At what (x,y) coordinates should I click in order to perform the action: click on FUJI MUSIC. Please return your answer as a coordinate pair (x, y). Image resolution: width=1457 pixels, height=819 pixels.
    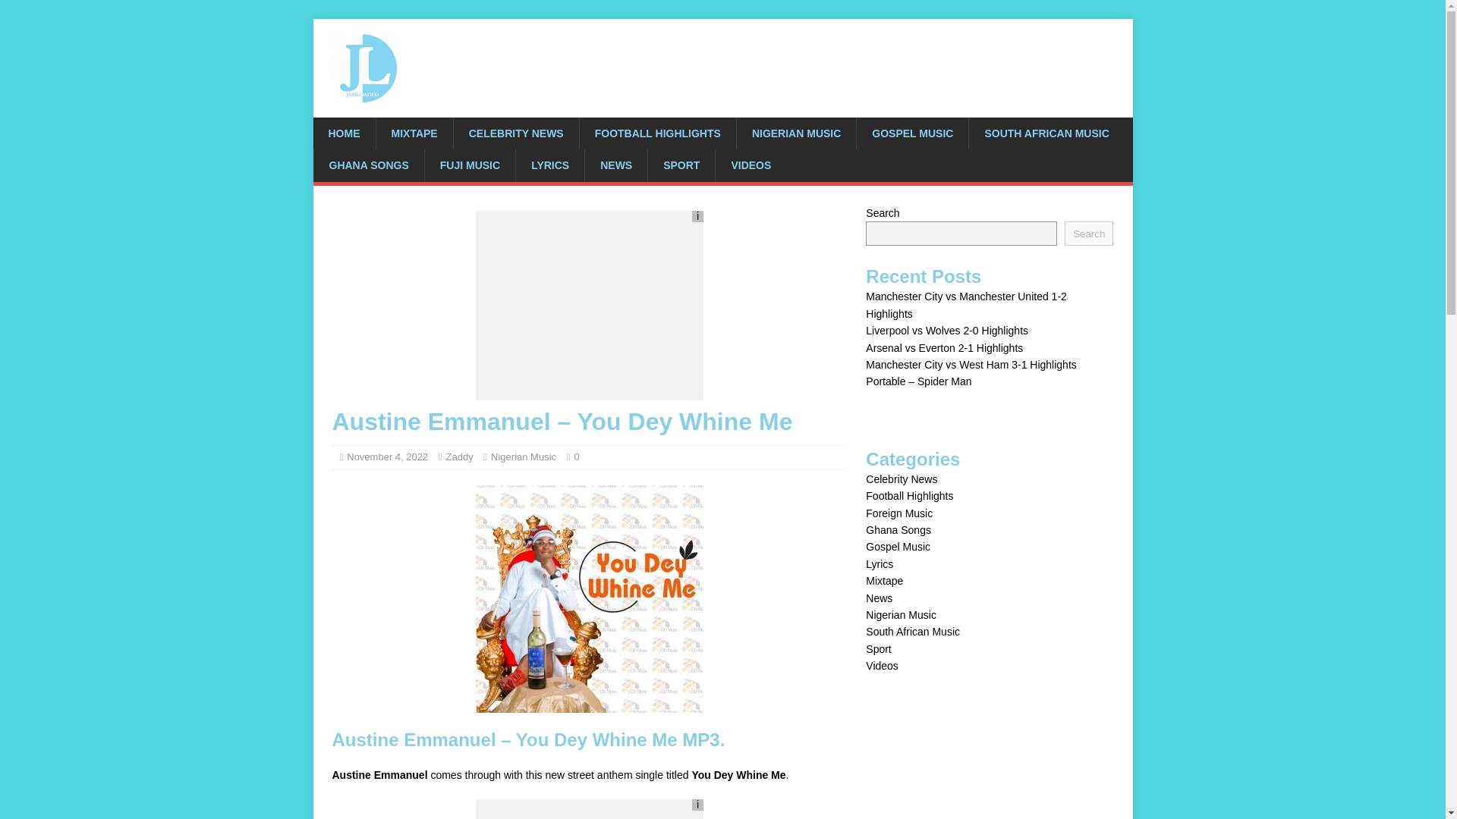
    Looking at the image, I should click on (469, 165).